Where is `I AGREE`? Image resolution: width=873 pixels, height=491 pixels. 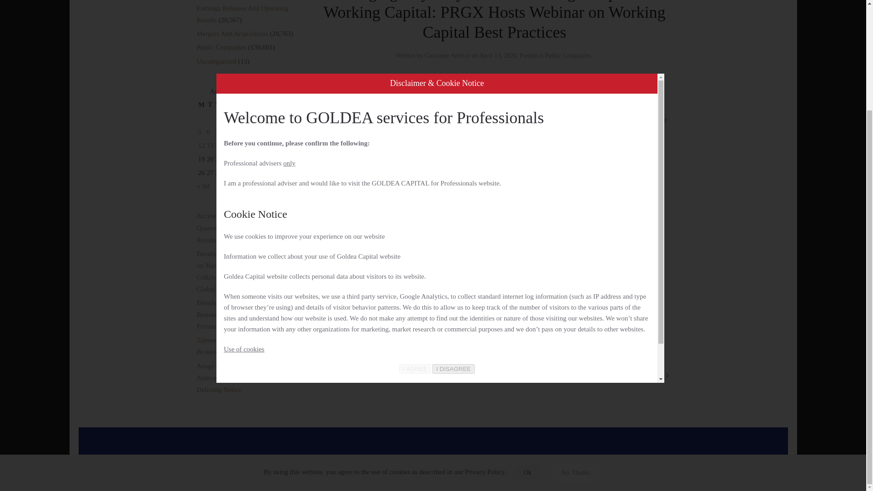 I AGREE is located at coordinates (415, 233).